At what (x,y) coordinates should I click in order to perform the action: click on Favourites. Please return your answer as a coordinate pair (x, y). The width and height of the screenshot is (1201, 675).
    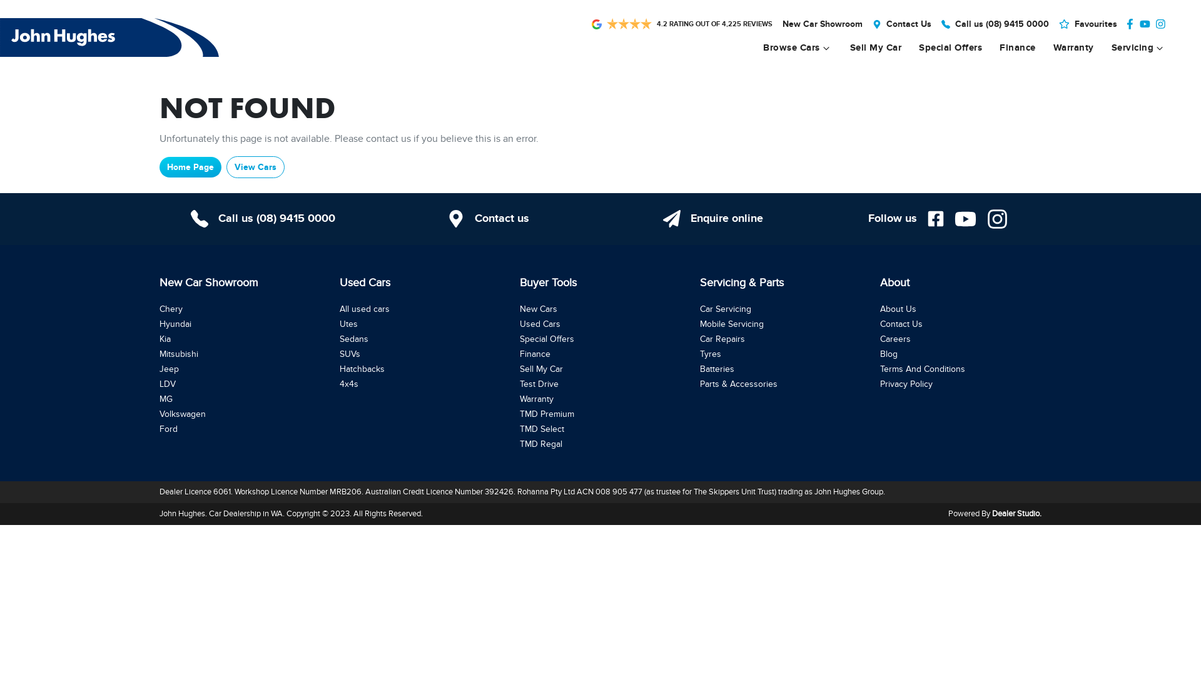
    Looking at the image, I should click on (1092, 24).